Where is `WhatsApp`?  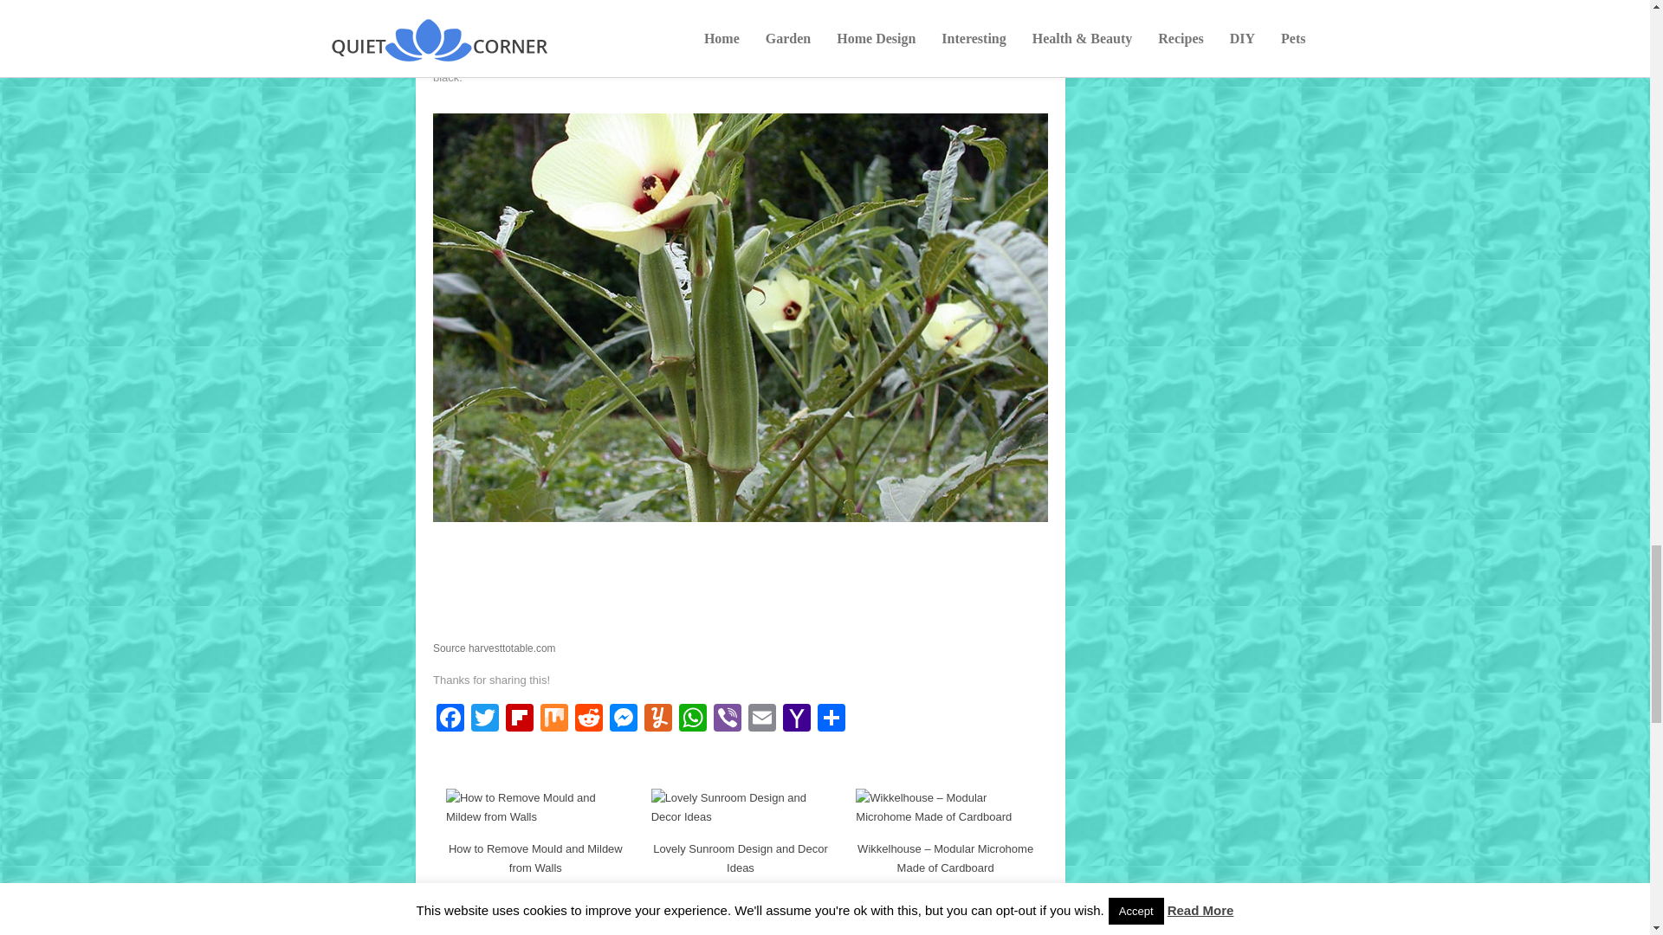
WhatsApp is located at coordinates (692, 719).